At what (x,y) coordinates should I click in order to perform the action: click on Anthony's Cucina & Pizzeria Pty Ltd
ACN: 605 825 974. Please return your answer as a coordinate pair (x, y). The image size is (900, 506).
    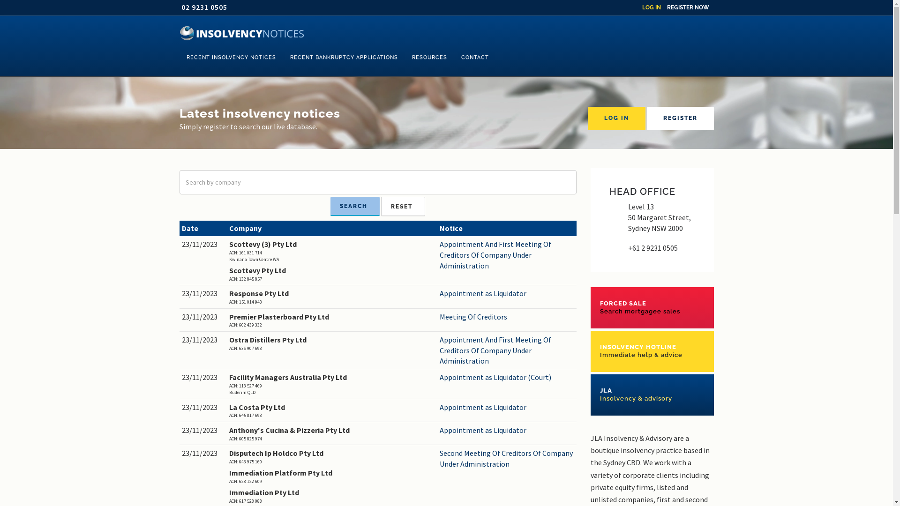
    Looking at the image, I should click on (332, 434).